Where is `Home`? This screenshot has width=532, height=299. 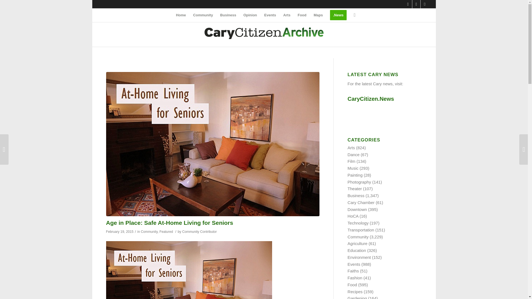
Home is located at coordinates (181, 15).